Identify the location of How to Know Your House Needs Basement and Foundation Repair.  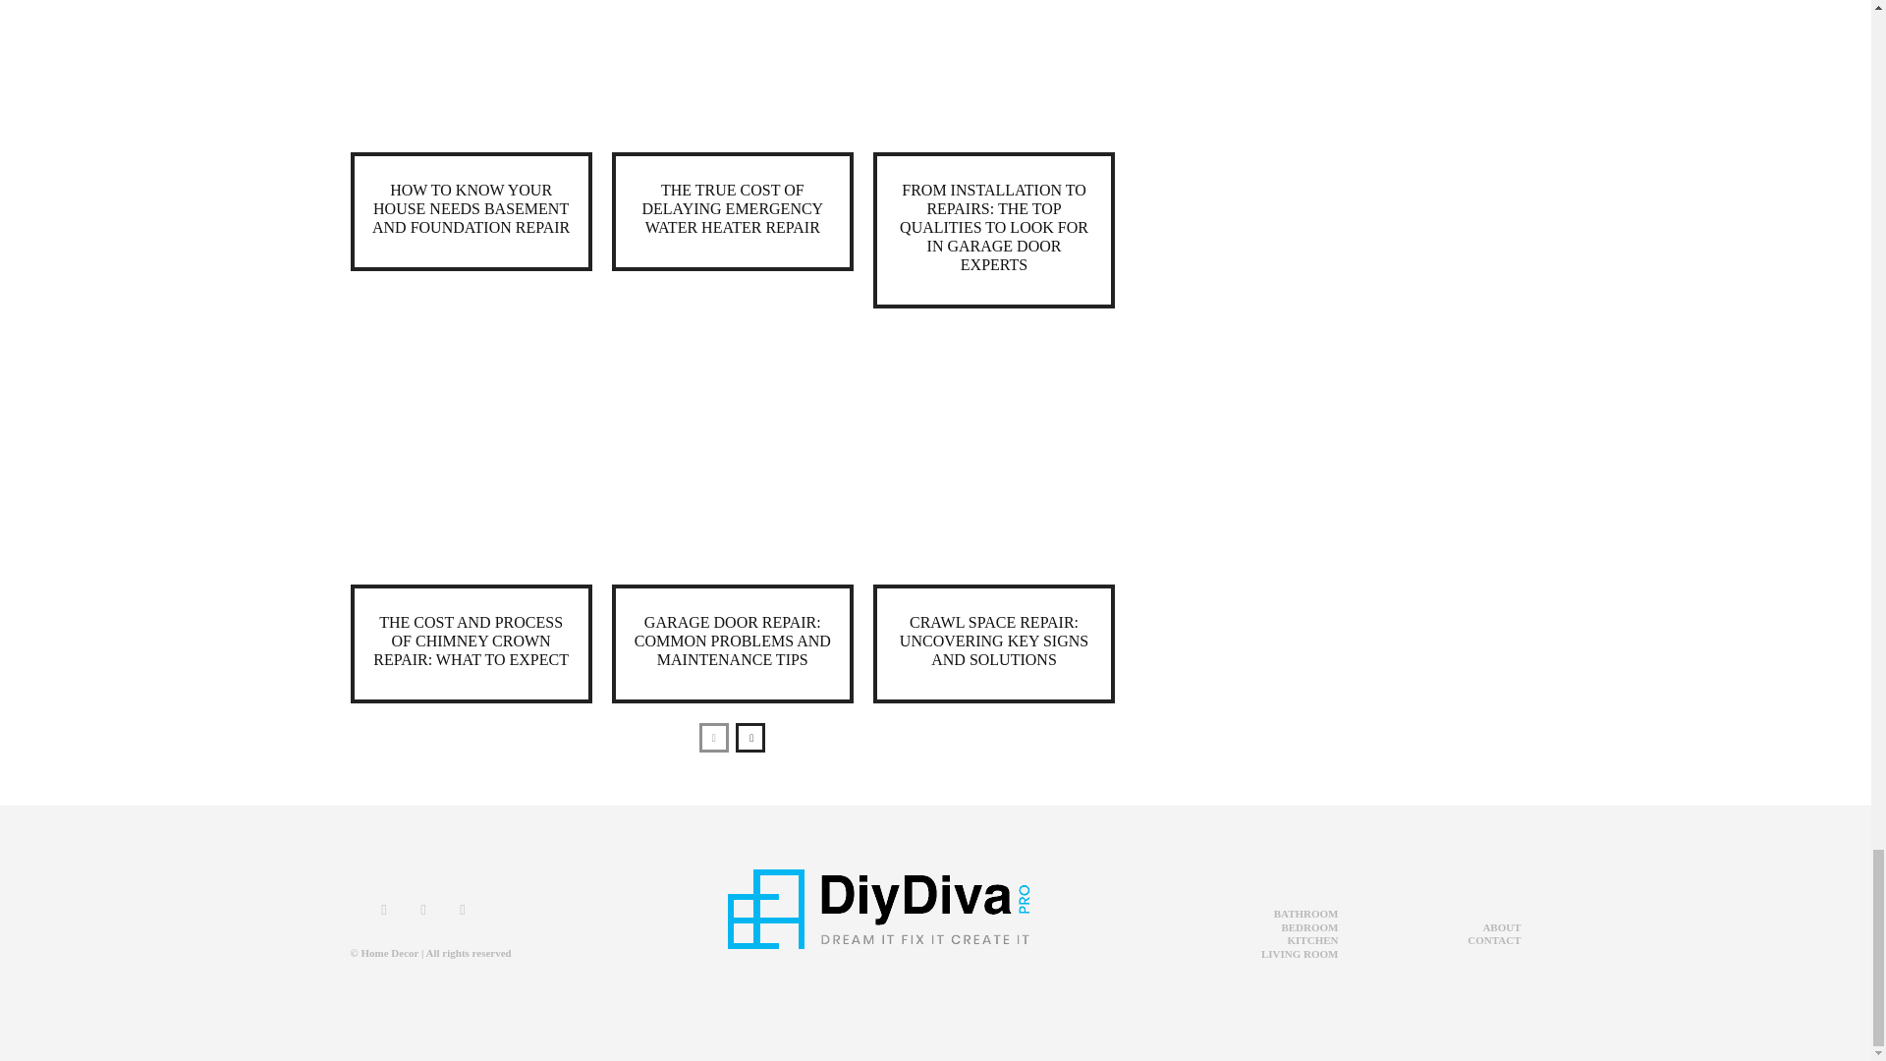
(470, 76).